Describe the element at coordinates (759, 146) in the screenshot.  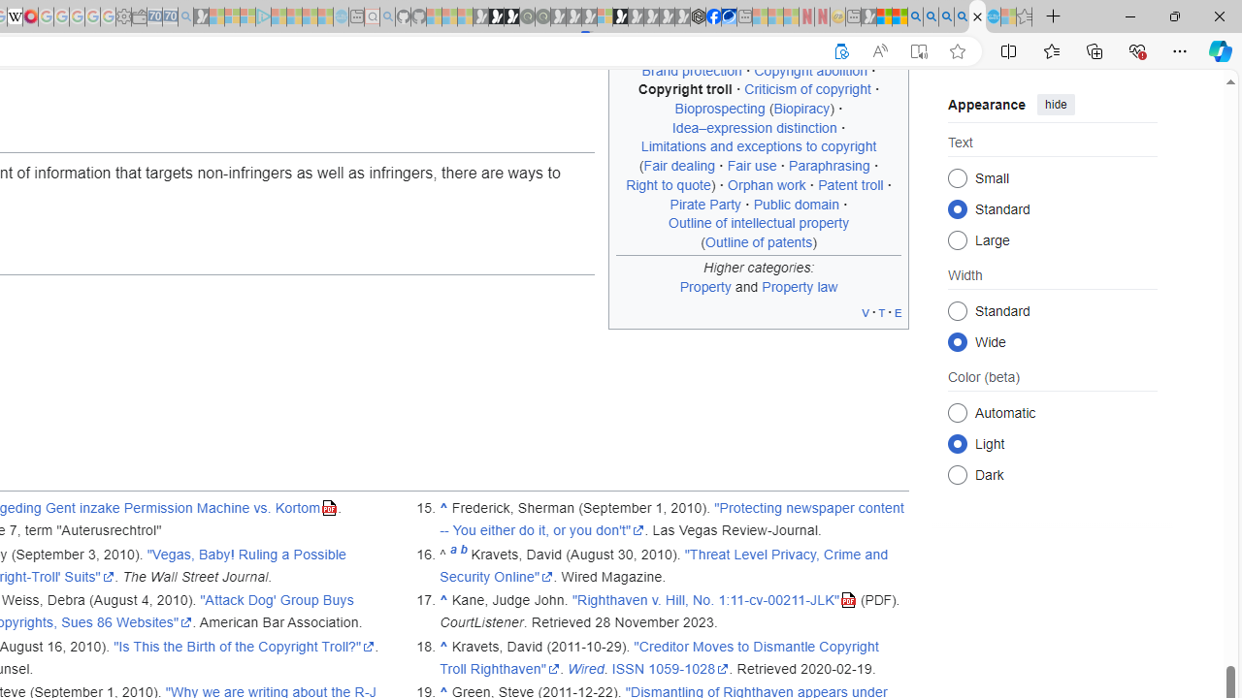
I see `Limitations and exceptions to copyright` at that location.